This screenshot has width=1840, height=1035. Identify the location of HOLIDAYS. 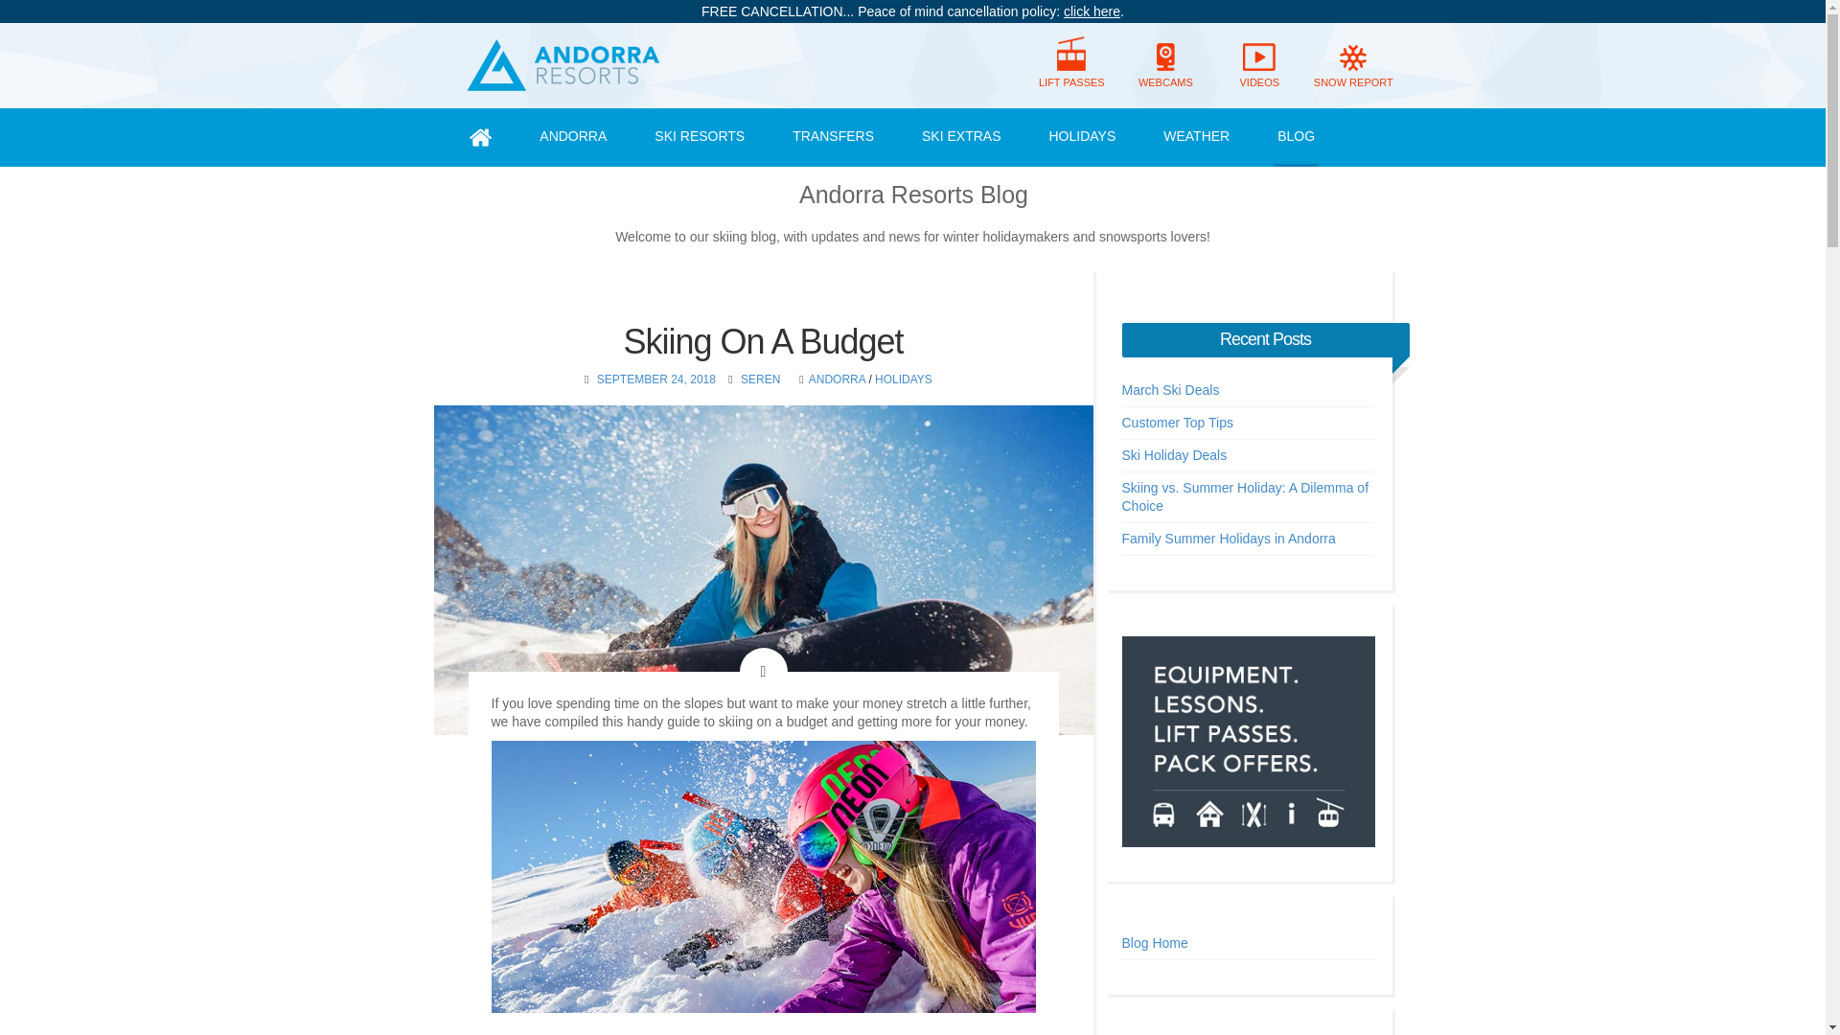
(1081, 137).